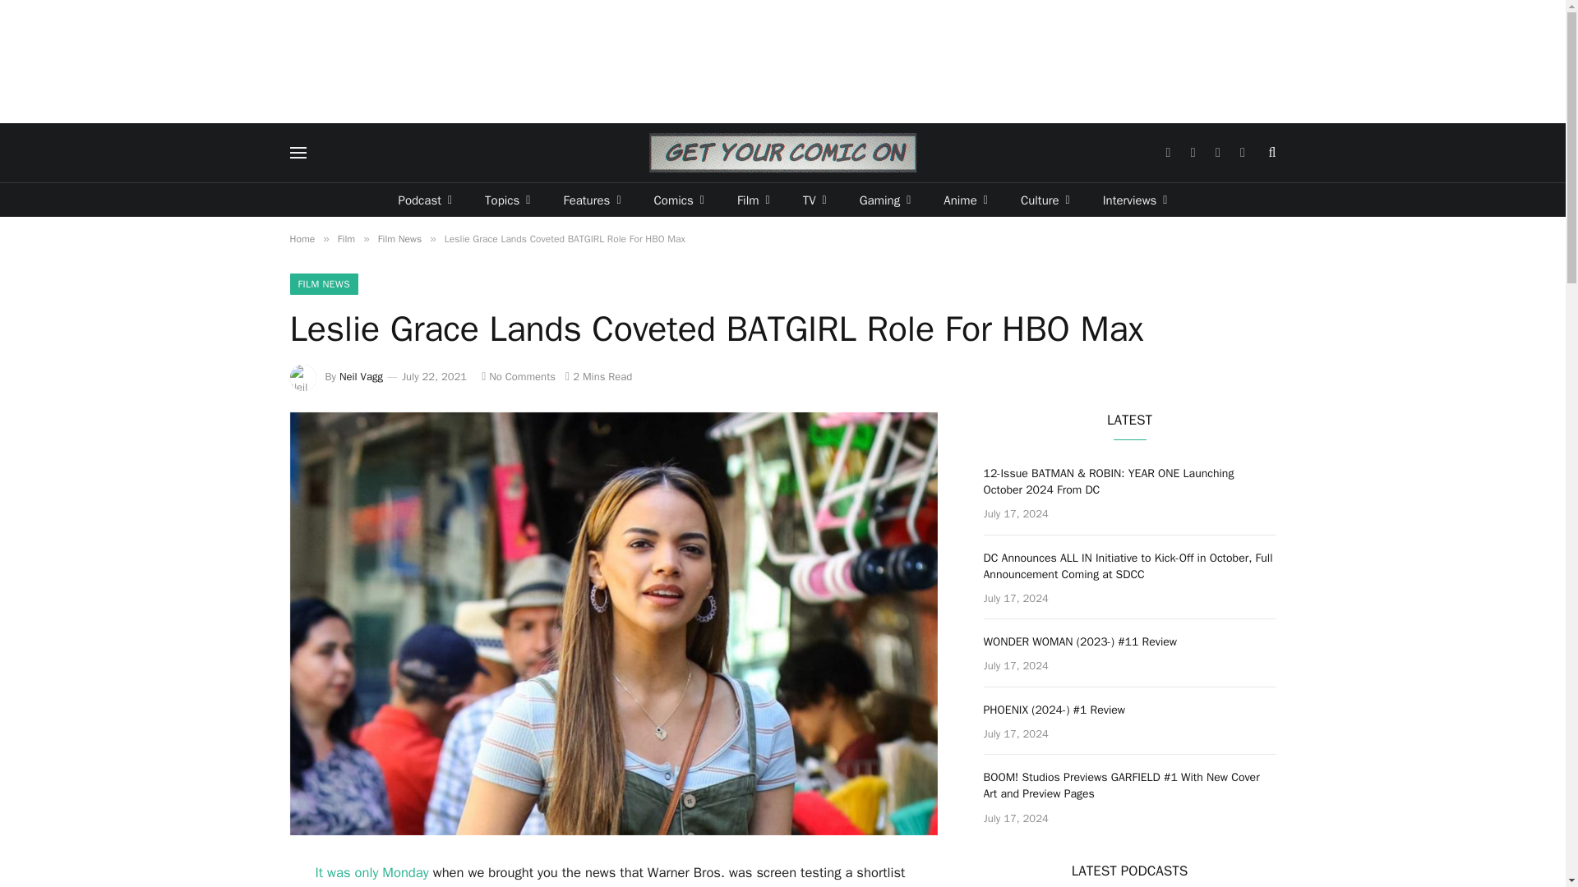 Image resolution: width=1578 pixels, height=887 pixels. Describe the element at coordinates (783, 61) in the screenshot. I see `Advertisement` at that location.